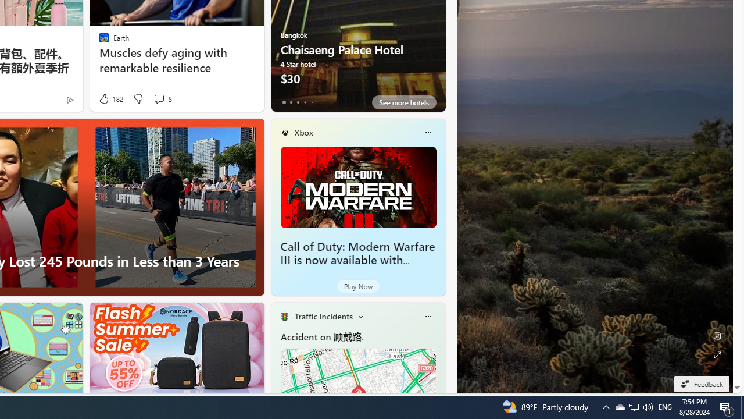 The height and width of the screenshot is (419, 744). I want to click on See more hotels, so click(403, 102).